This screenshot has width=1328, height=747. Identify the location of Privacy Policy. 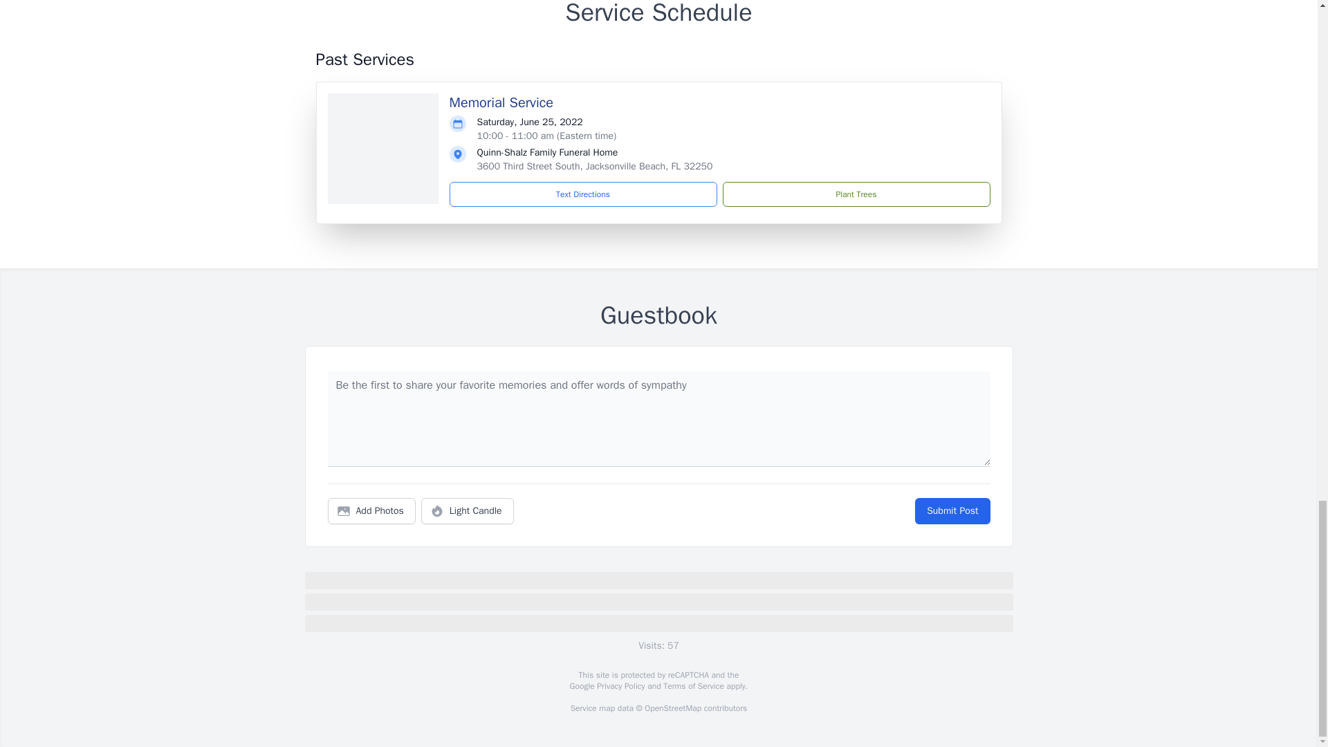
(620, 686).